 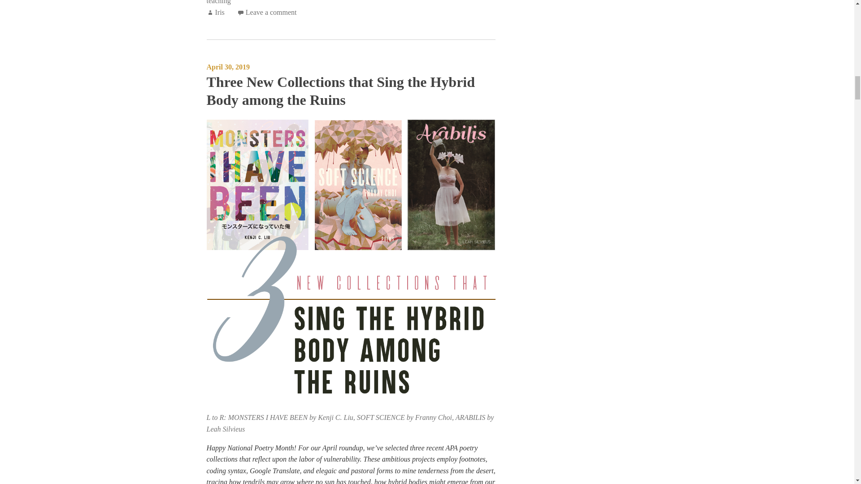 I want to click on teaching, so click(x=218, y=2).